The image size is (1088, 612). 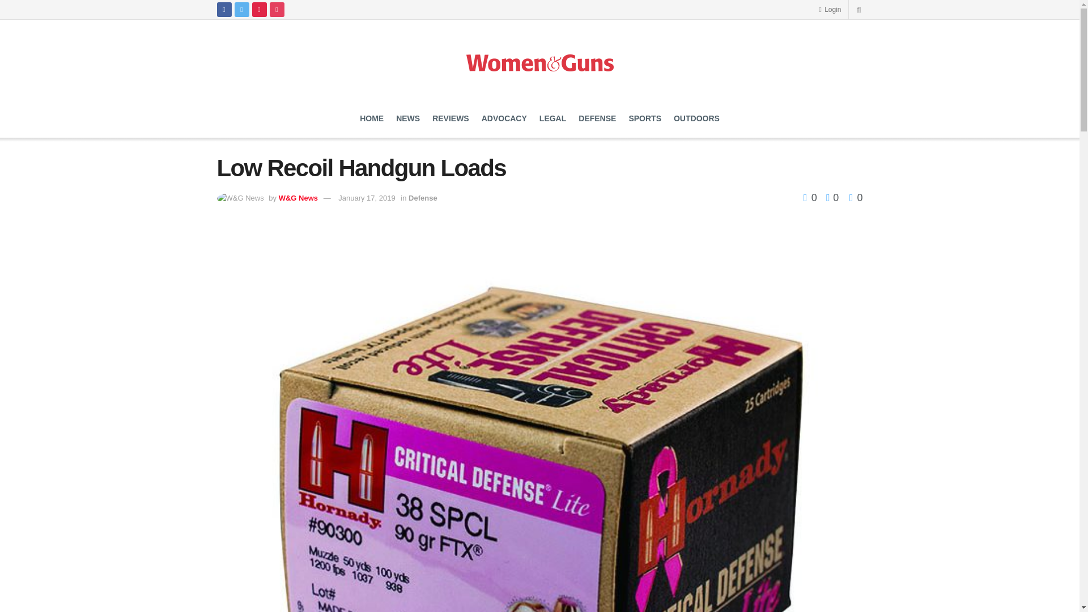 What do you see at coordinates (504, 118) in the screenshot?
I see `ADVOCACY` at bounding box center [504, 118].